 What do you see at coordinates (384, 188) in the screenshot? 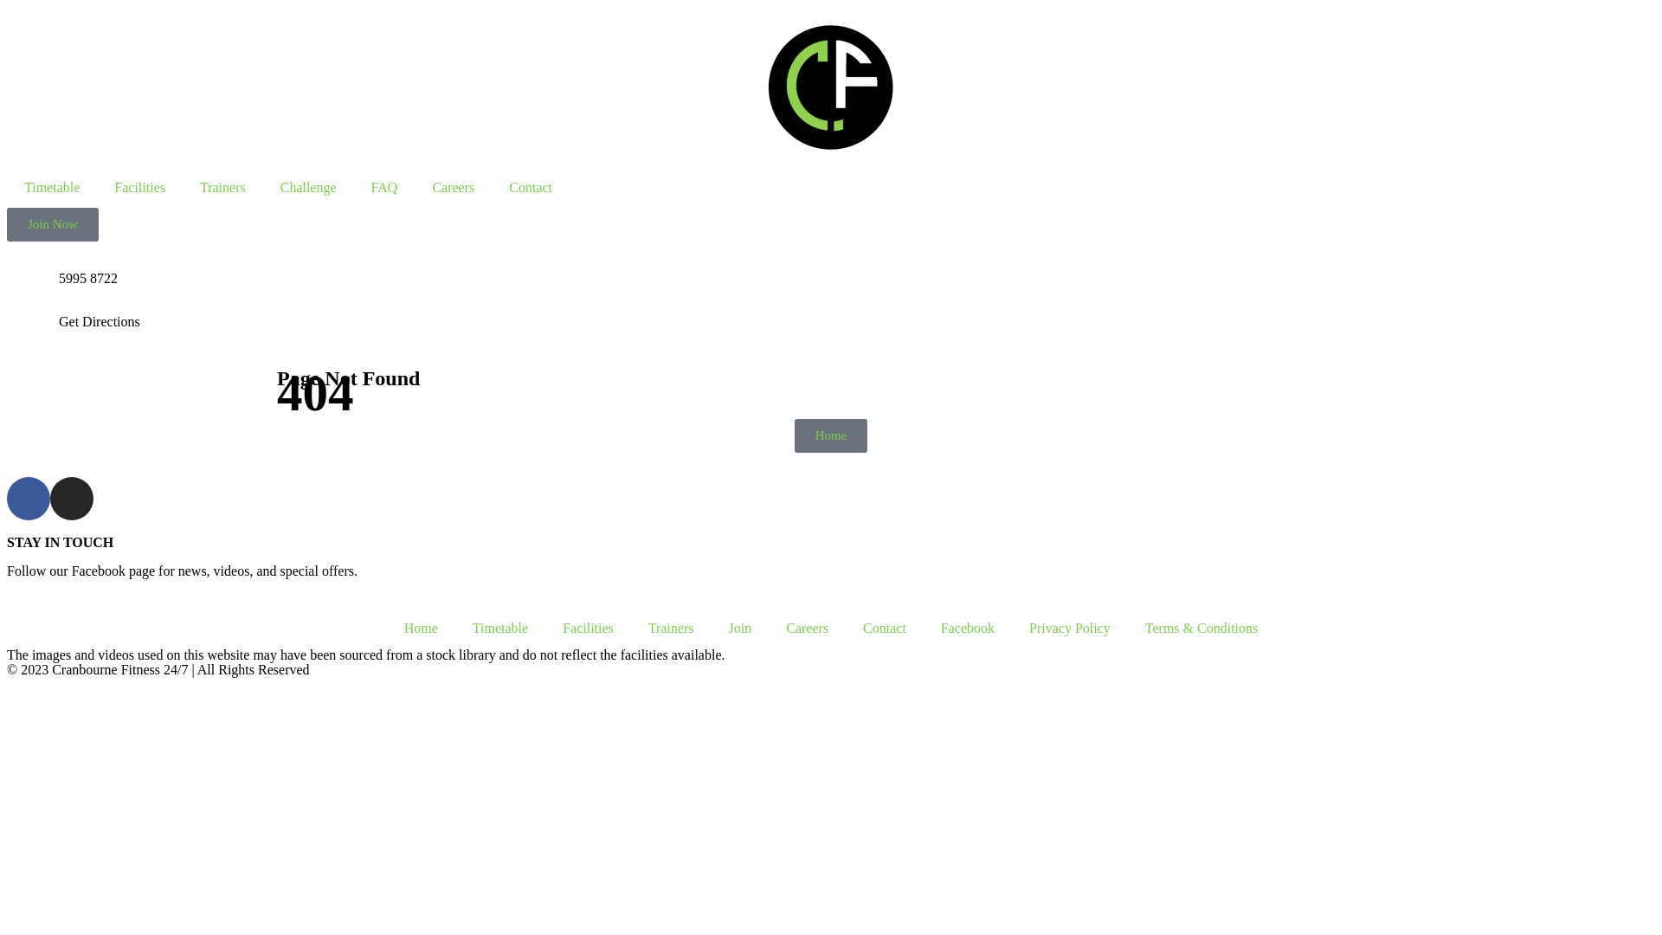
I see `FAQ` at bounding box center [384, 188].